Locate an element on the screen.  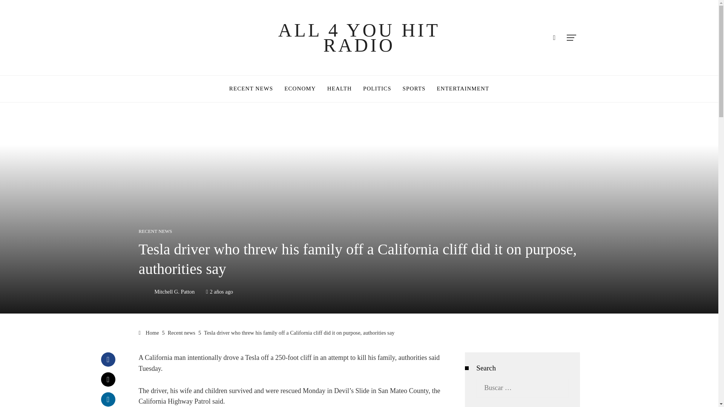
LinkedIn is located at coordinates (108, 399).